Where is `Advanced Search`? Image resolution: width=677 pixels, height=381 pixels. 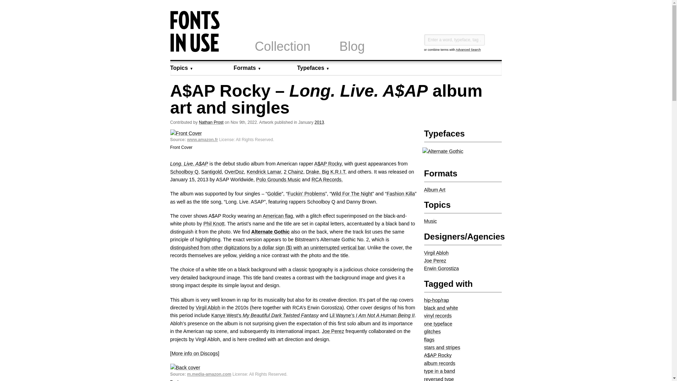 Advanced Search is located at coordinates (468, 49).